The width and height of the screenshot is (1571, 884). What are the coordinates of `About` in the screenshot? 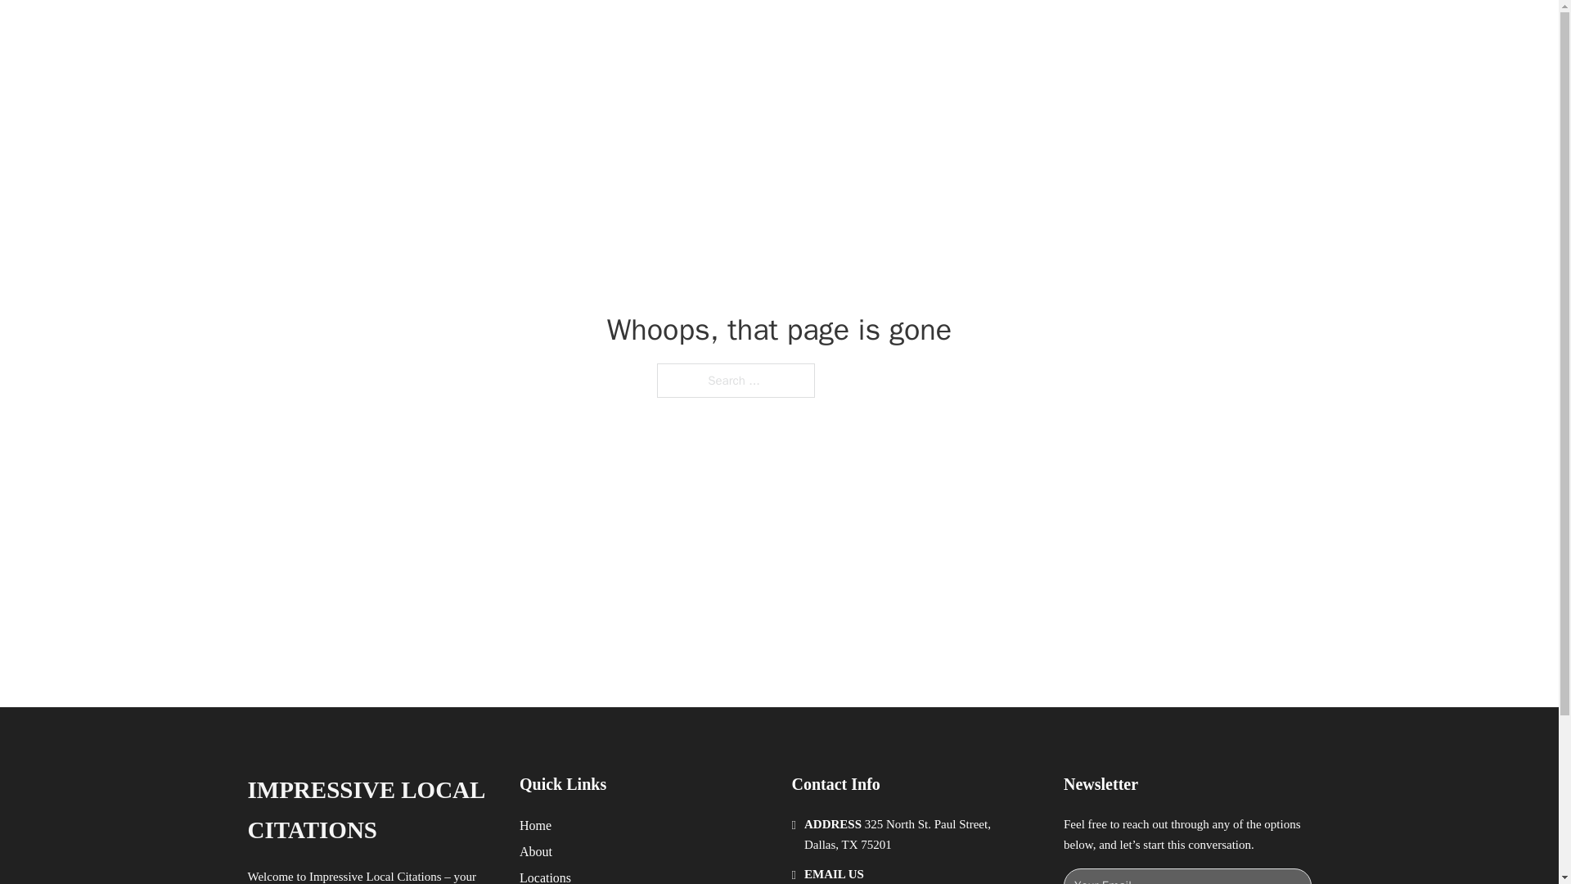 It's located at (536, 851).